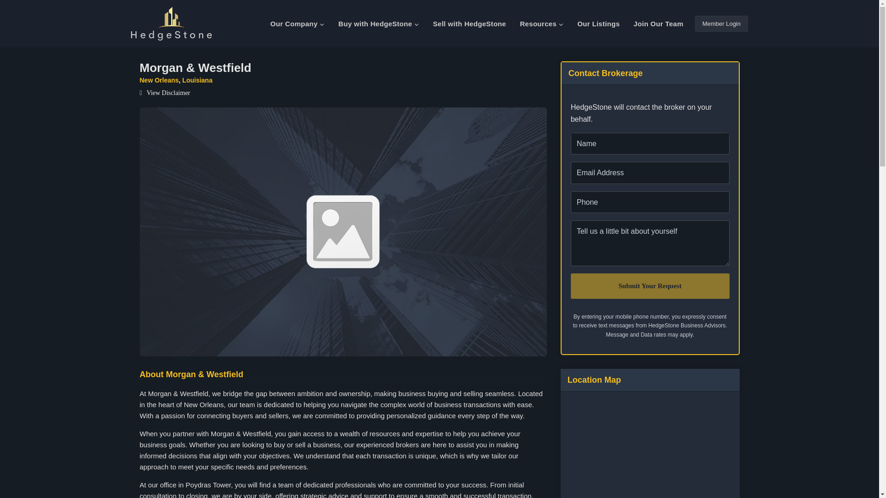  I want to click on Our Company, so click(297, 24).